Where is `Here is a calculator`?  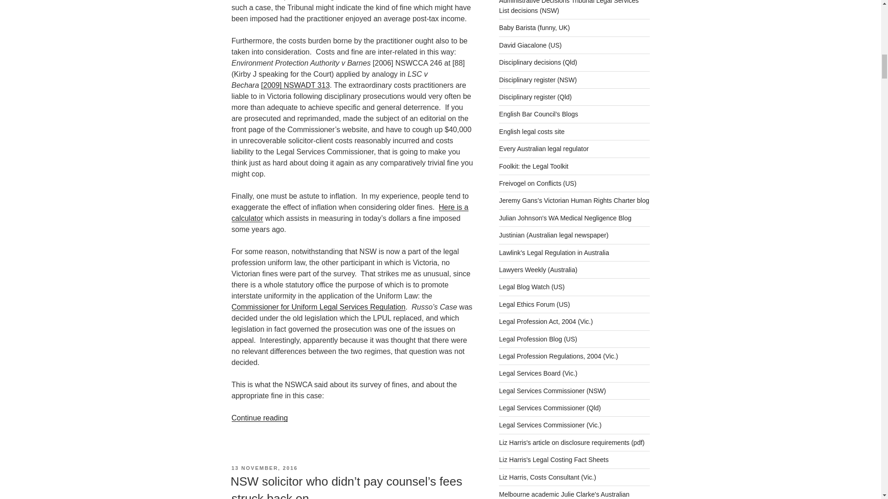 Here is a calculator is located at coordinates (349, 213).